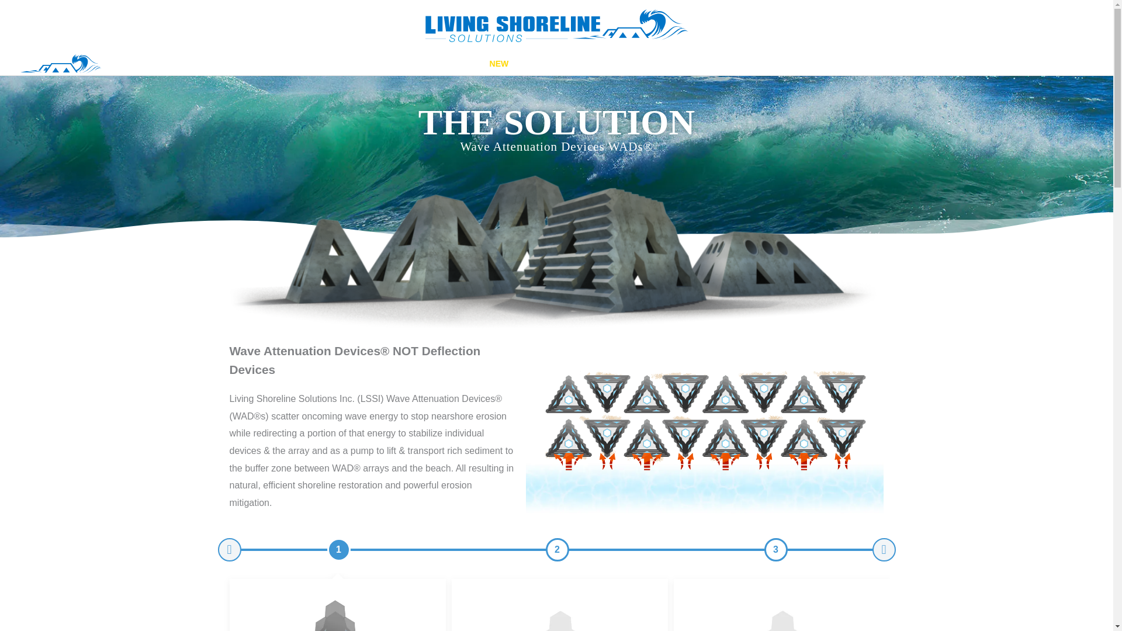 This screenshot has width=1122, height=631. I want to click on TIMELINE, so click(595, 63).